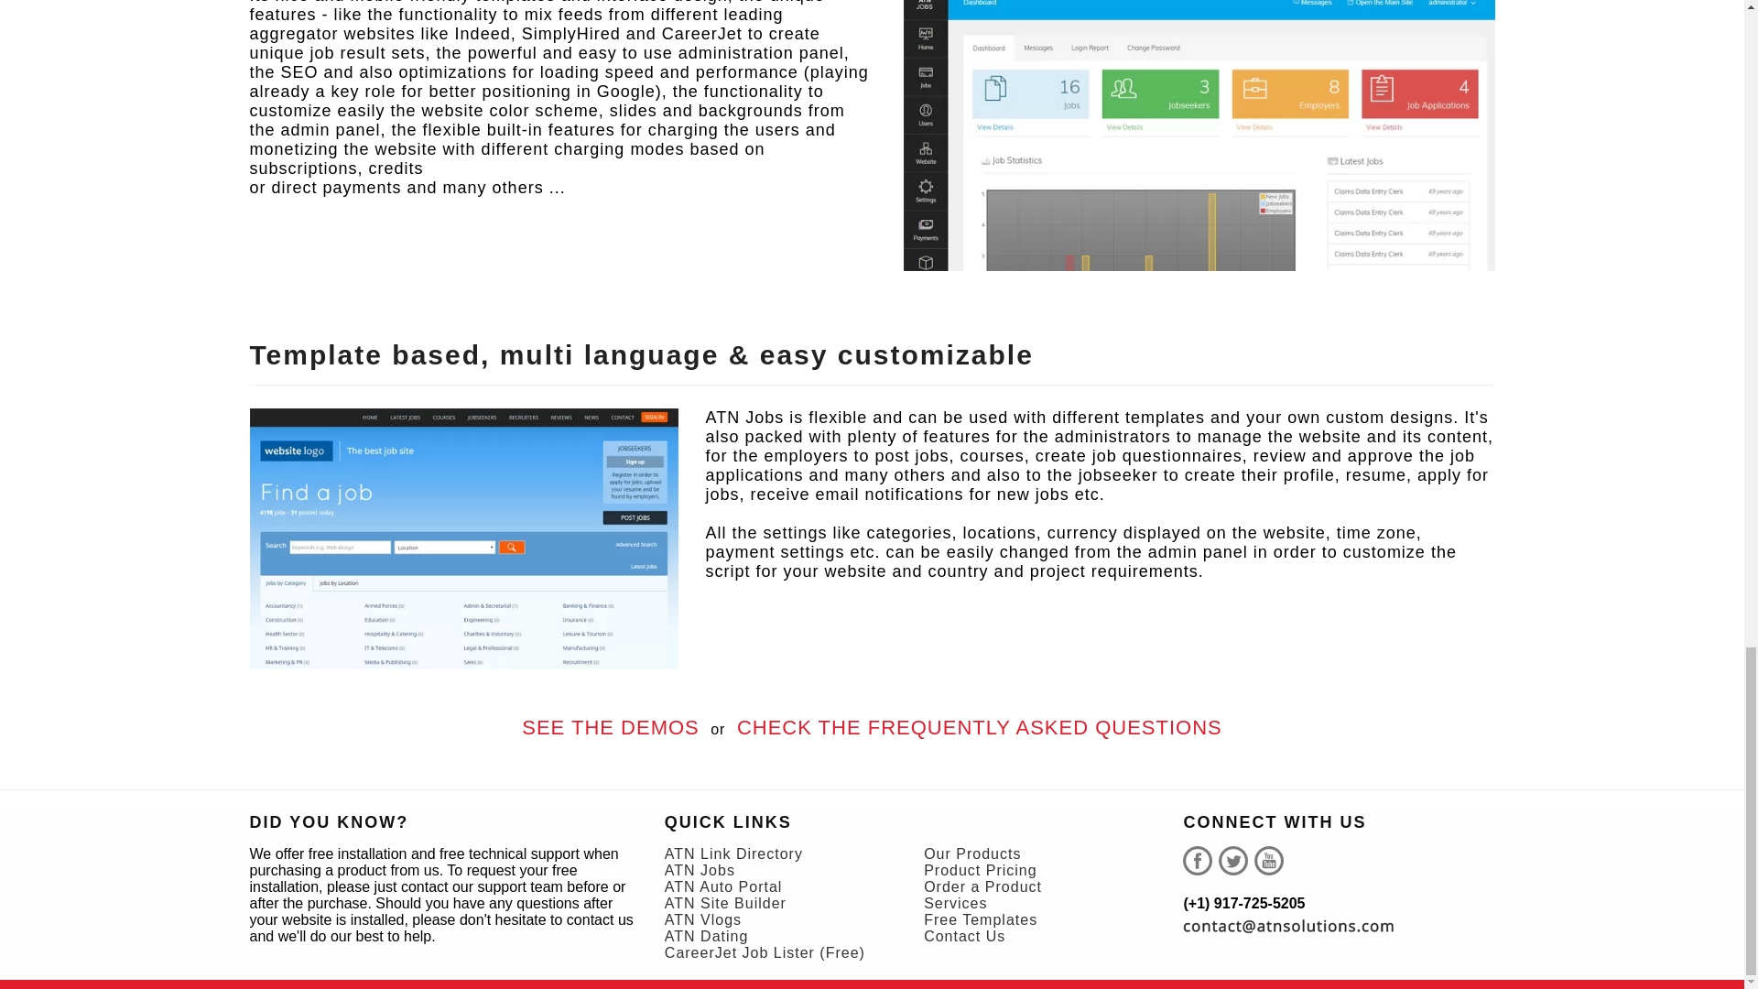  I want to click on Contact Us, so click(965, 936).